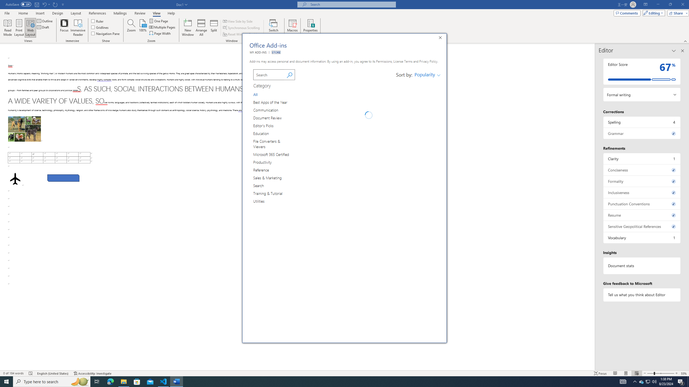  What do you see at coordinates (642, 133) in the screenshot?
I see `Grammar, 0 issues. Press space or enter to review items.` at bounding box center [642, 133].